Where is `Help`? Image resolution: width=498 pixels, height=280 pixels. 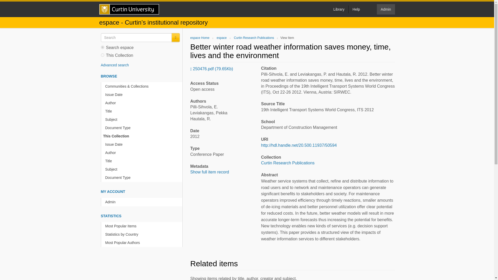 Help is located at coordinates (356, 9).